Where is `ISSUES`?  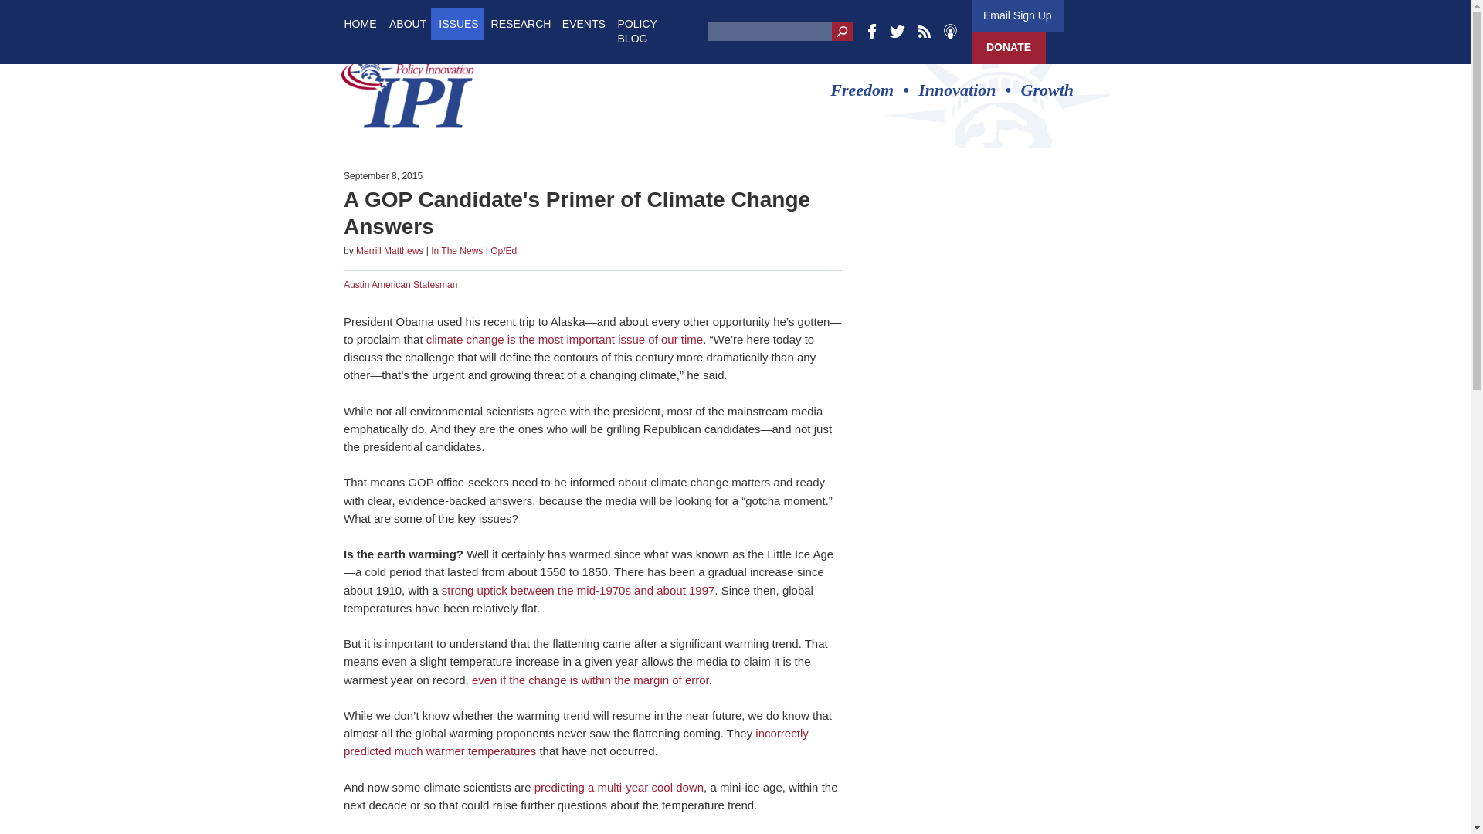
ISSUES is located at coordinates (459, 23).